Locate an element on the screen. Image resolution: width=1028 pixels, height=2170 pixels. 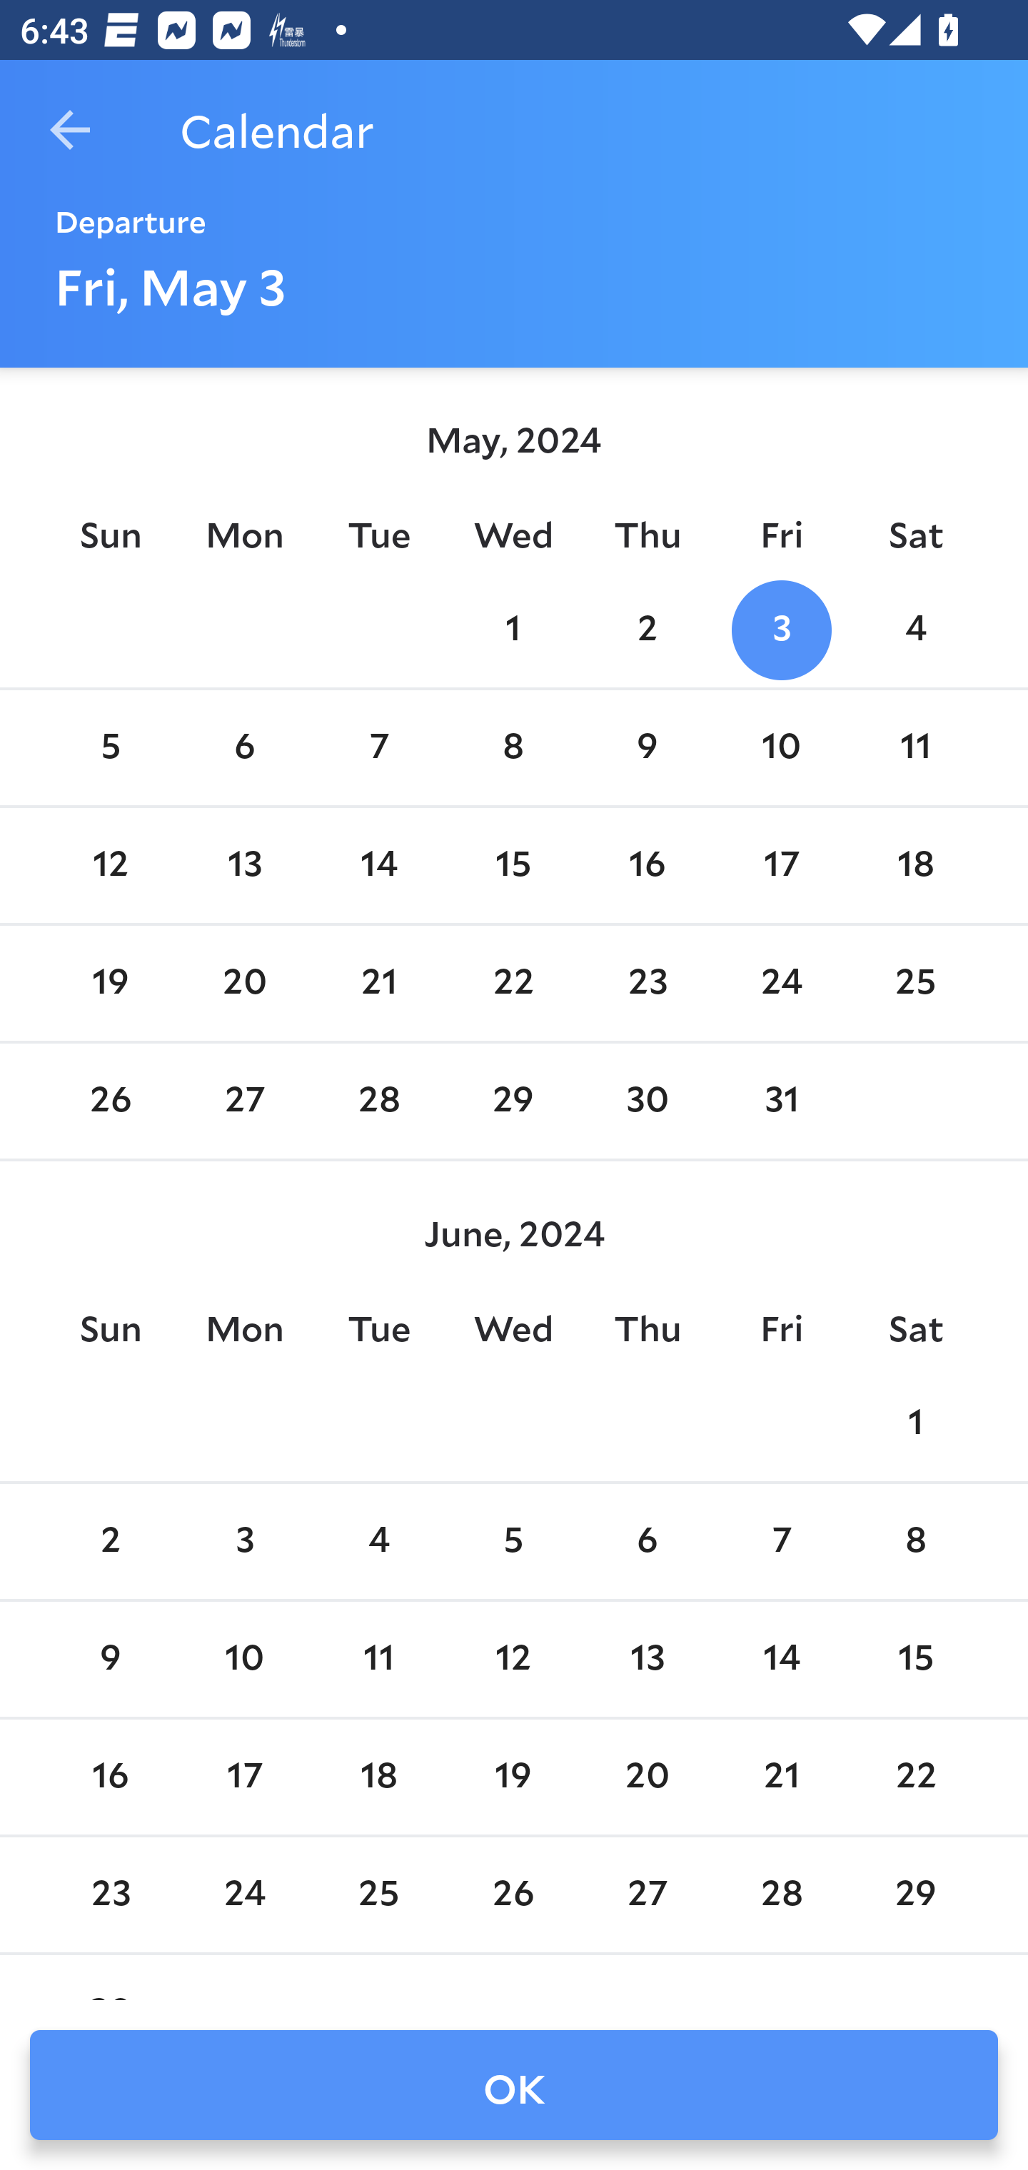
2 is located at coordinates (647, 629).